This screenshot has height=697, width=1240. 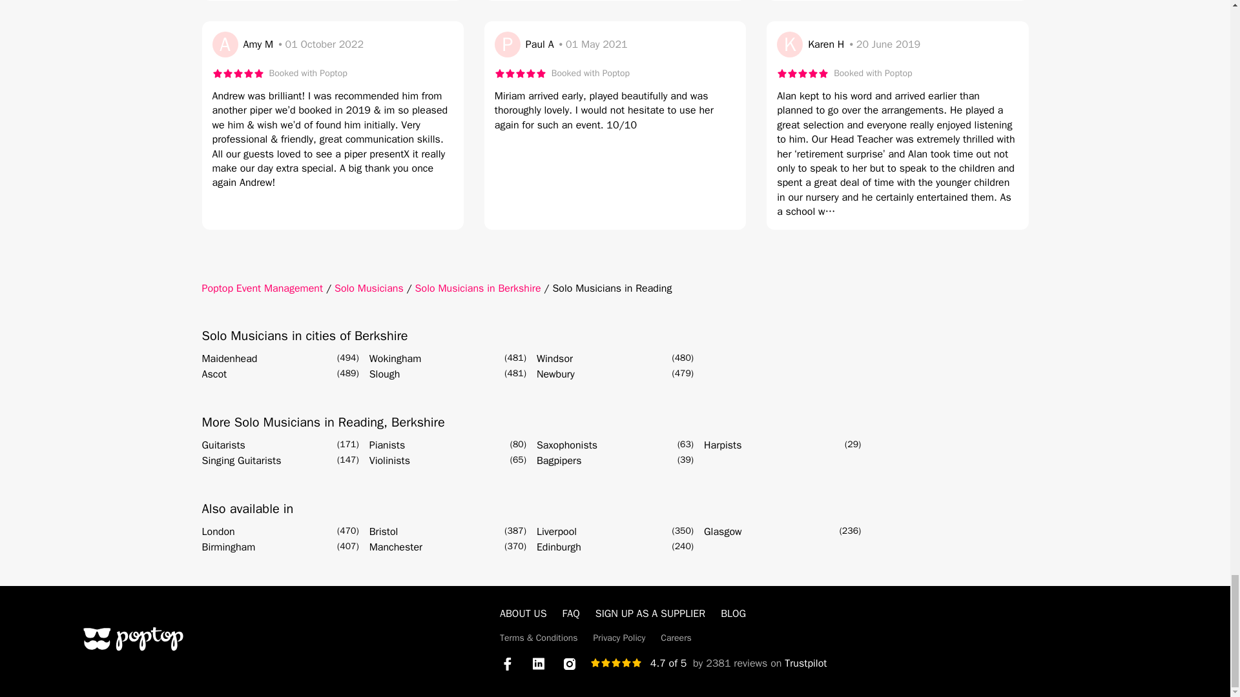 I want to click on Solo Musicians in Berkshire, so click(x=478, y=288).